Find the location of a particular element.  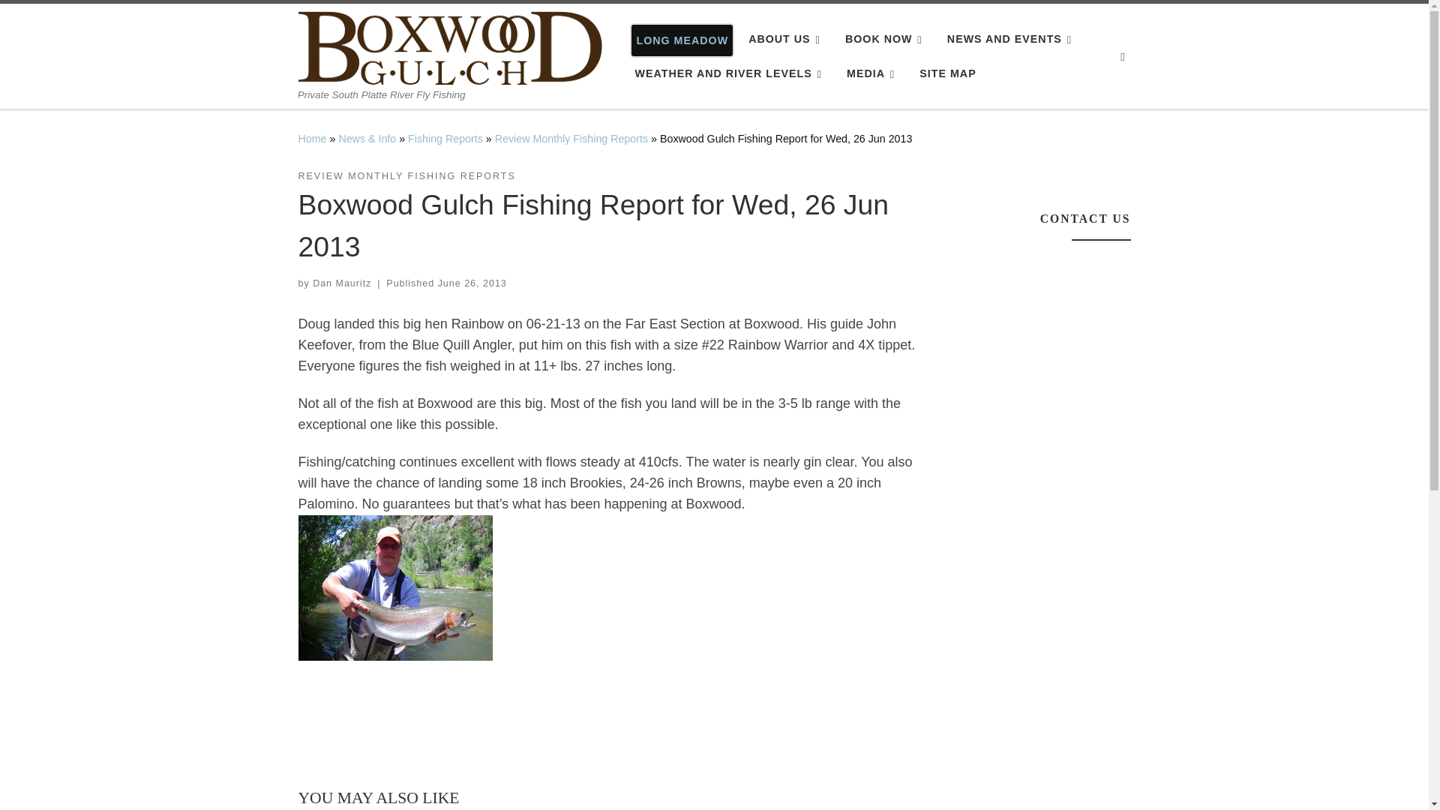

SITE MAP is located at coordinates (947, 73).